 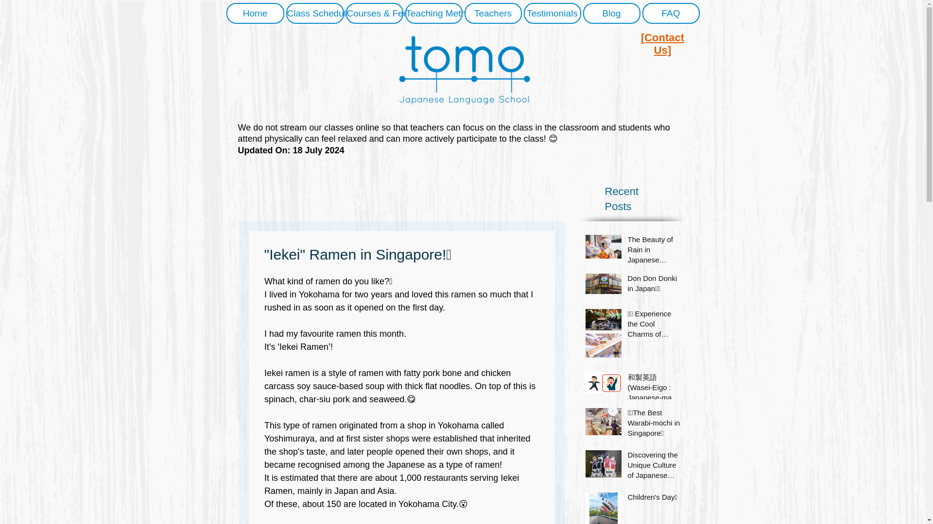 I want to click on FAQ, so click(x=671, y=13).